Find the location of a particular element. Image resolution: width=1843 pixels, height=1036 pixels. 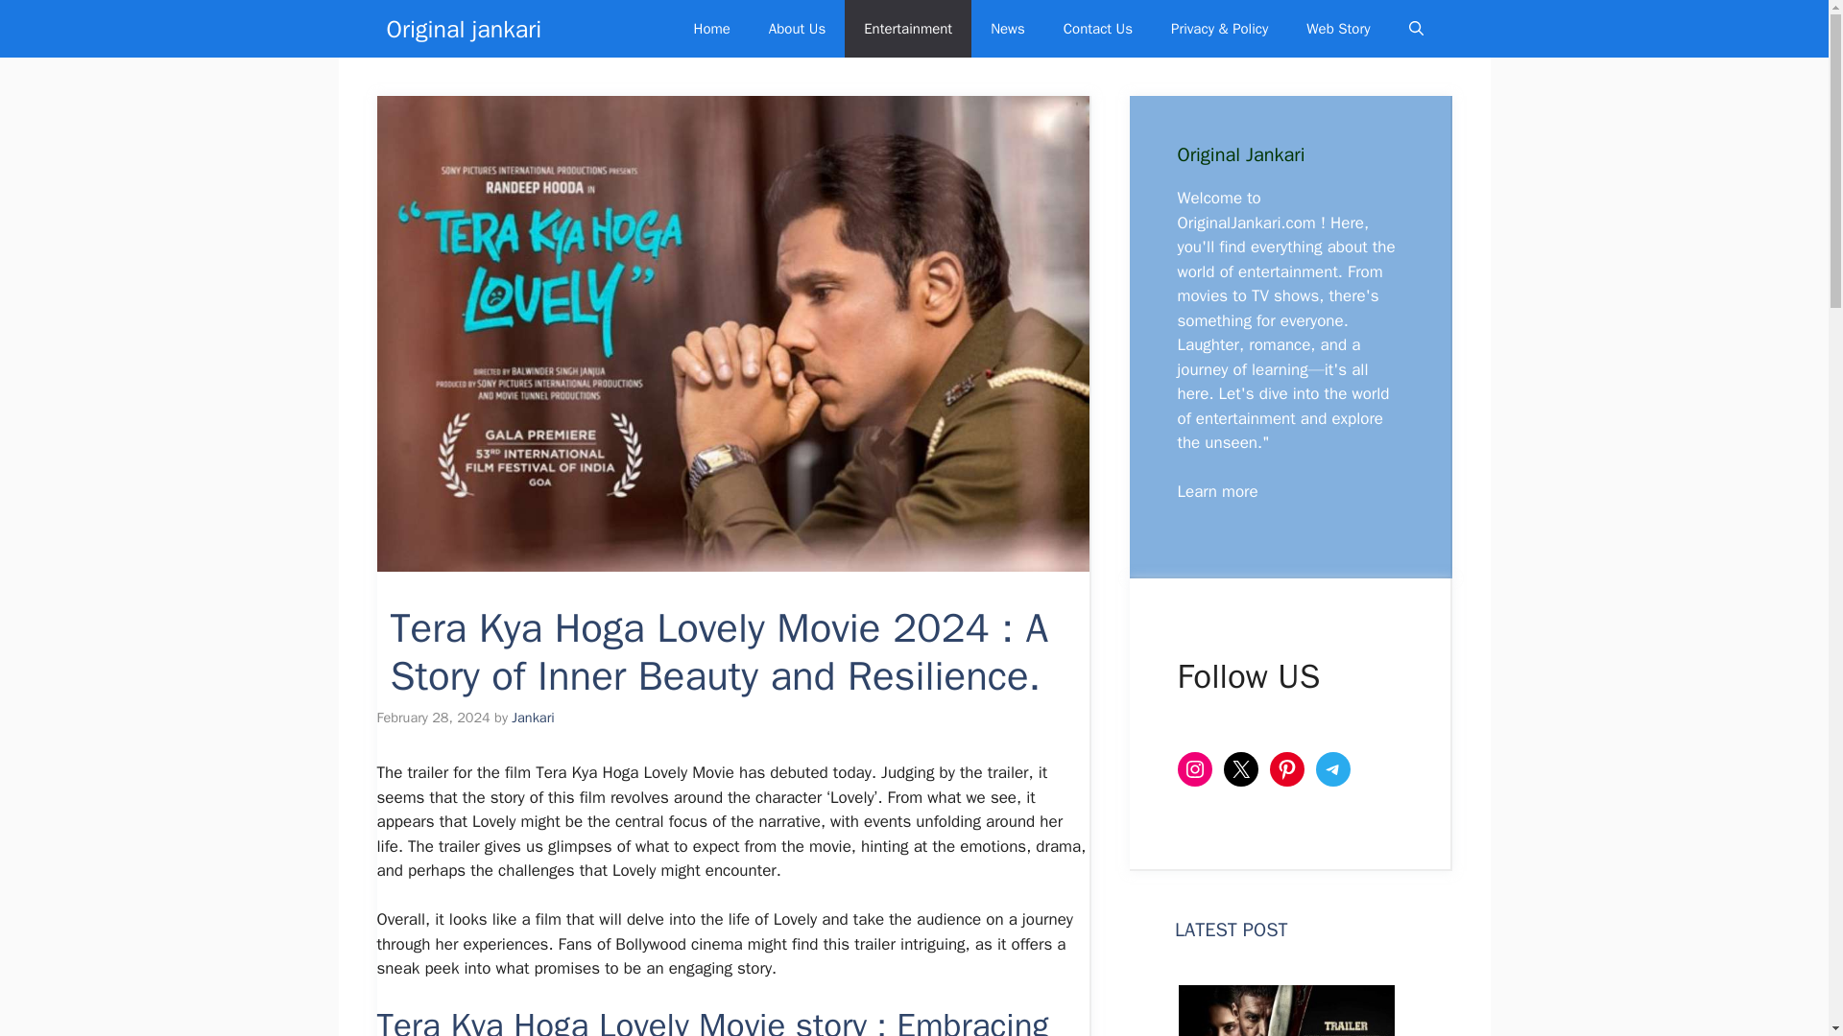

Original jankari is located at coordinates (463, 29).